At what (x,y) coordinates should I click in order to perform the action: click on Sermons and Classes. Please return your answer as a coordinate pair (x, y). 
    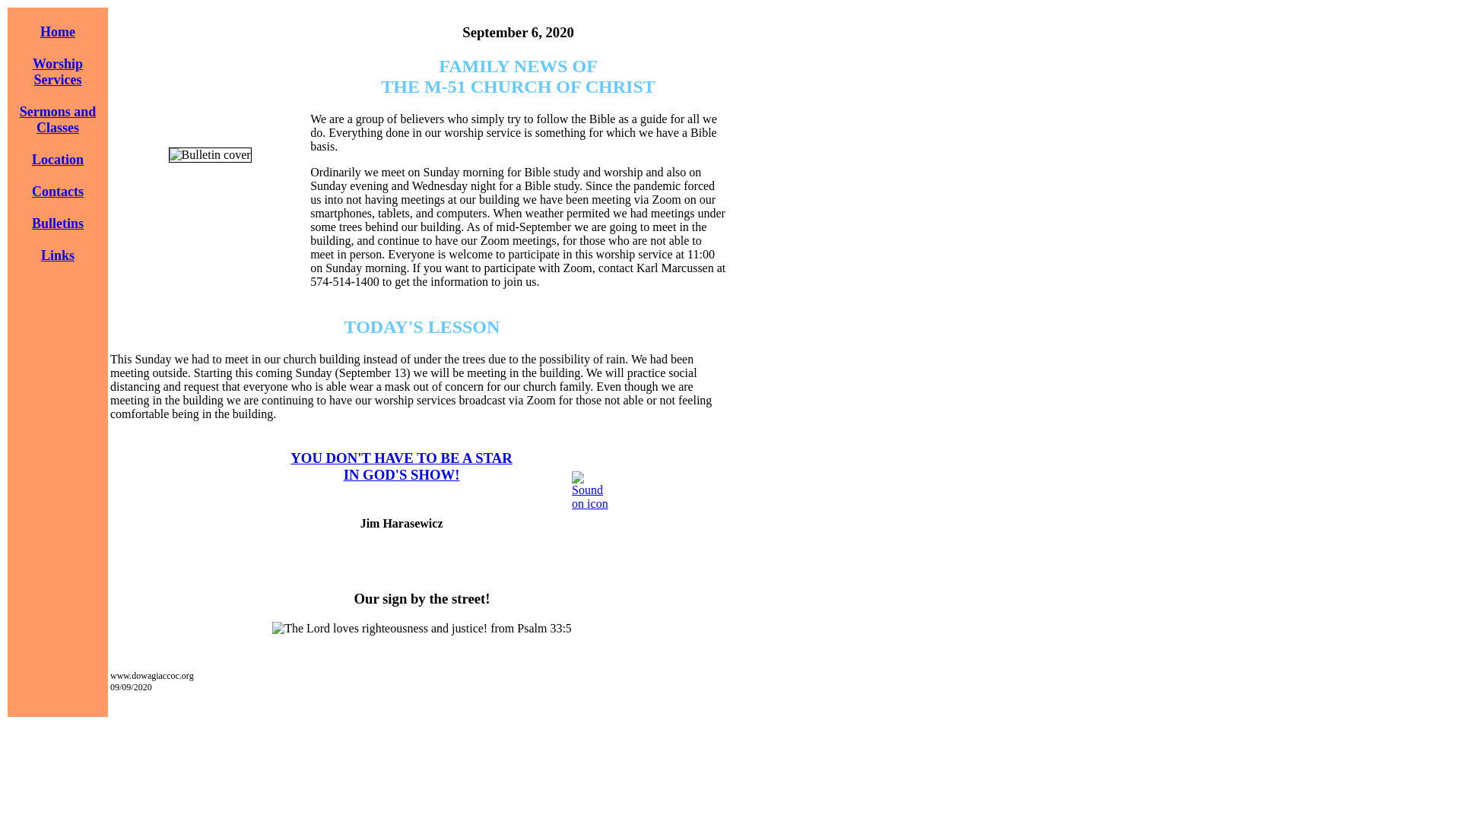
    Looking at the image, I should click on (58, 71).